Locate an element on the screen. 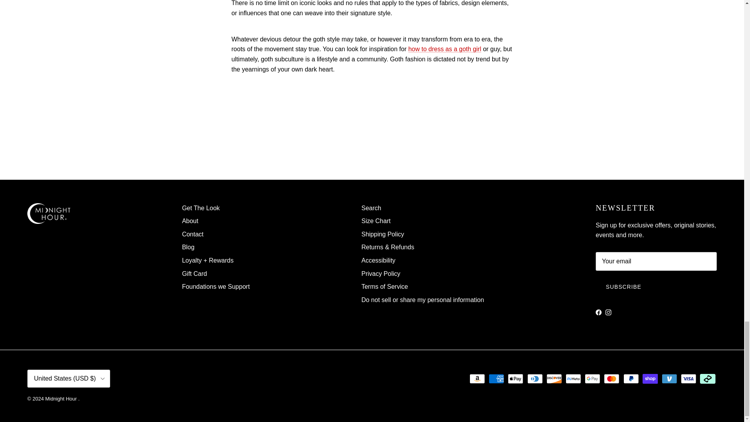 The height and width of the screenshot is (422, 750). Midnight Hour  on Facebook is located at coordinates (598, 312).